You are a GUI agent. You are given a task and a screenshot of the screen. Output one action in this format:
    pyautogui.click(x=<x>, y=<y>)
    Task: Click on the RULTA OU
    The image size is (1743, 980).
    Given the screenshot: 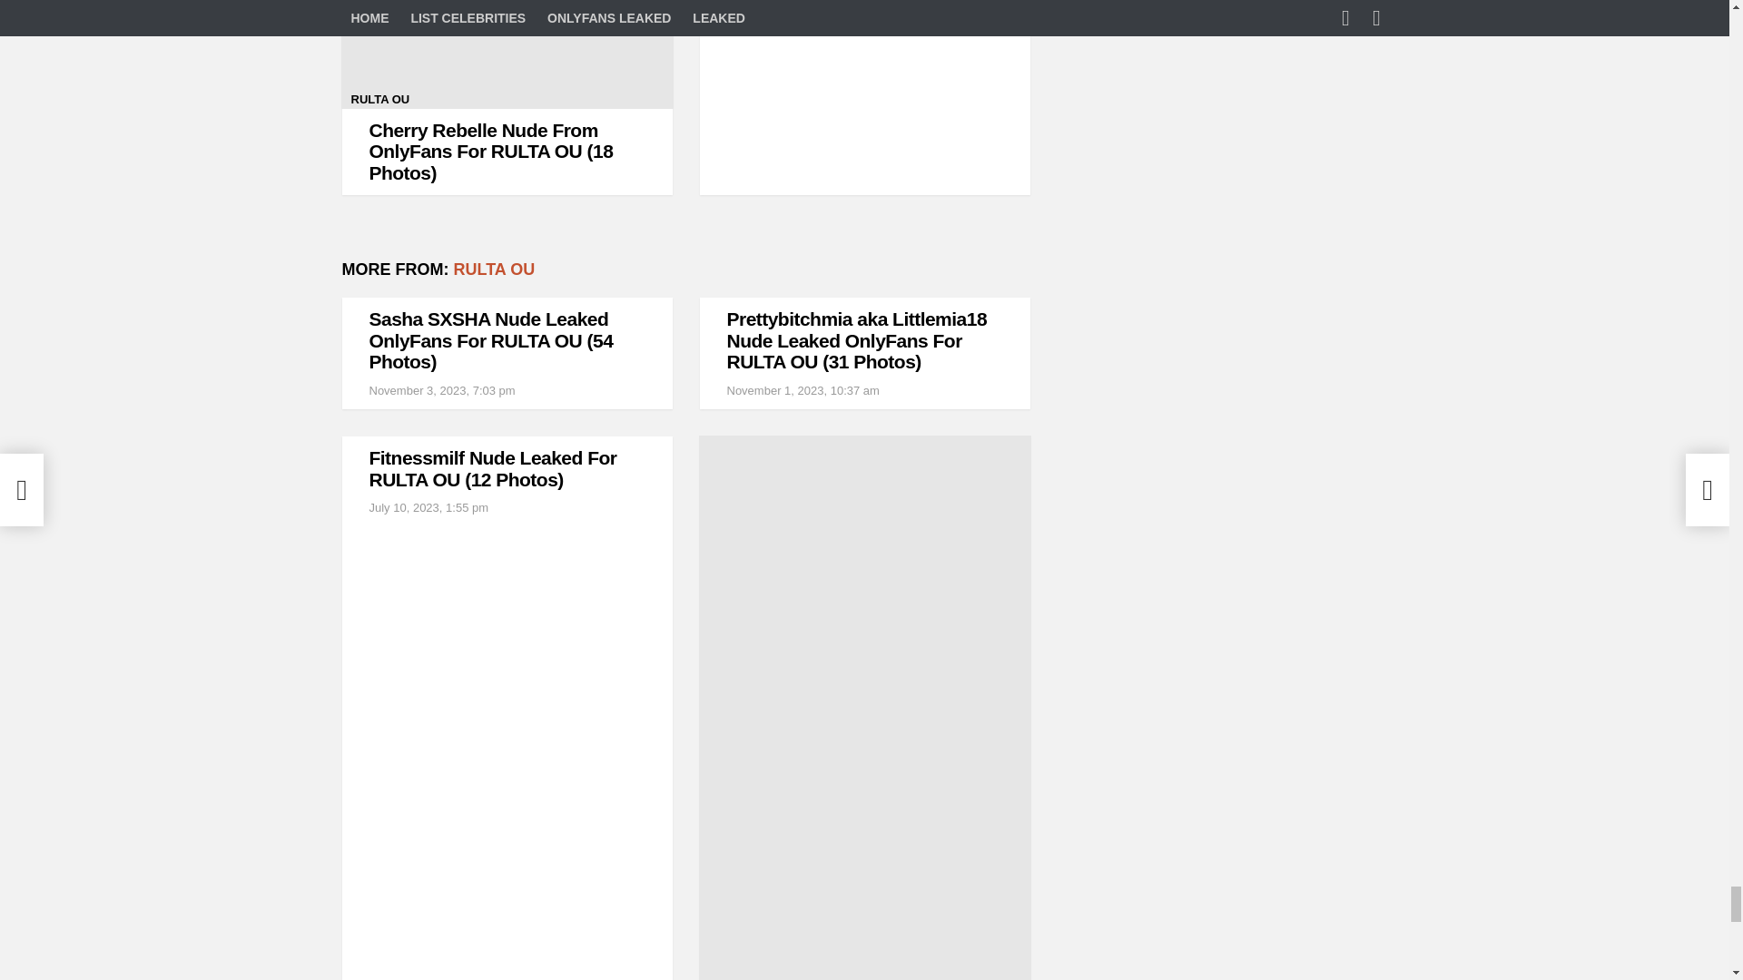 What is the action you would take?
    pyautogui.click(x=379, y=100)
    